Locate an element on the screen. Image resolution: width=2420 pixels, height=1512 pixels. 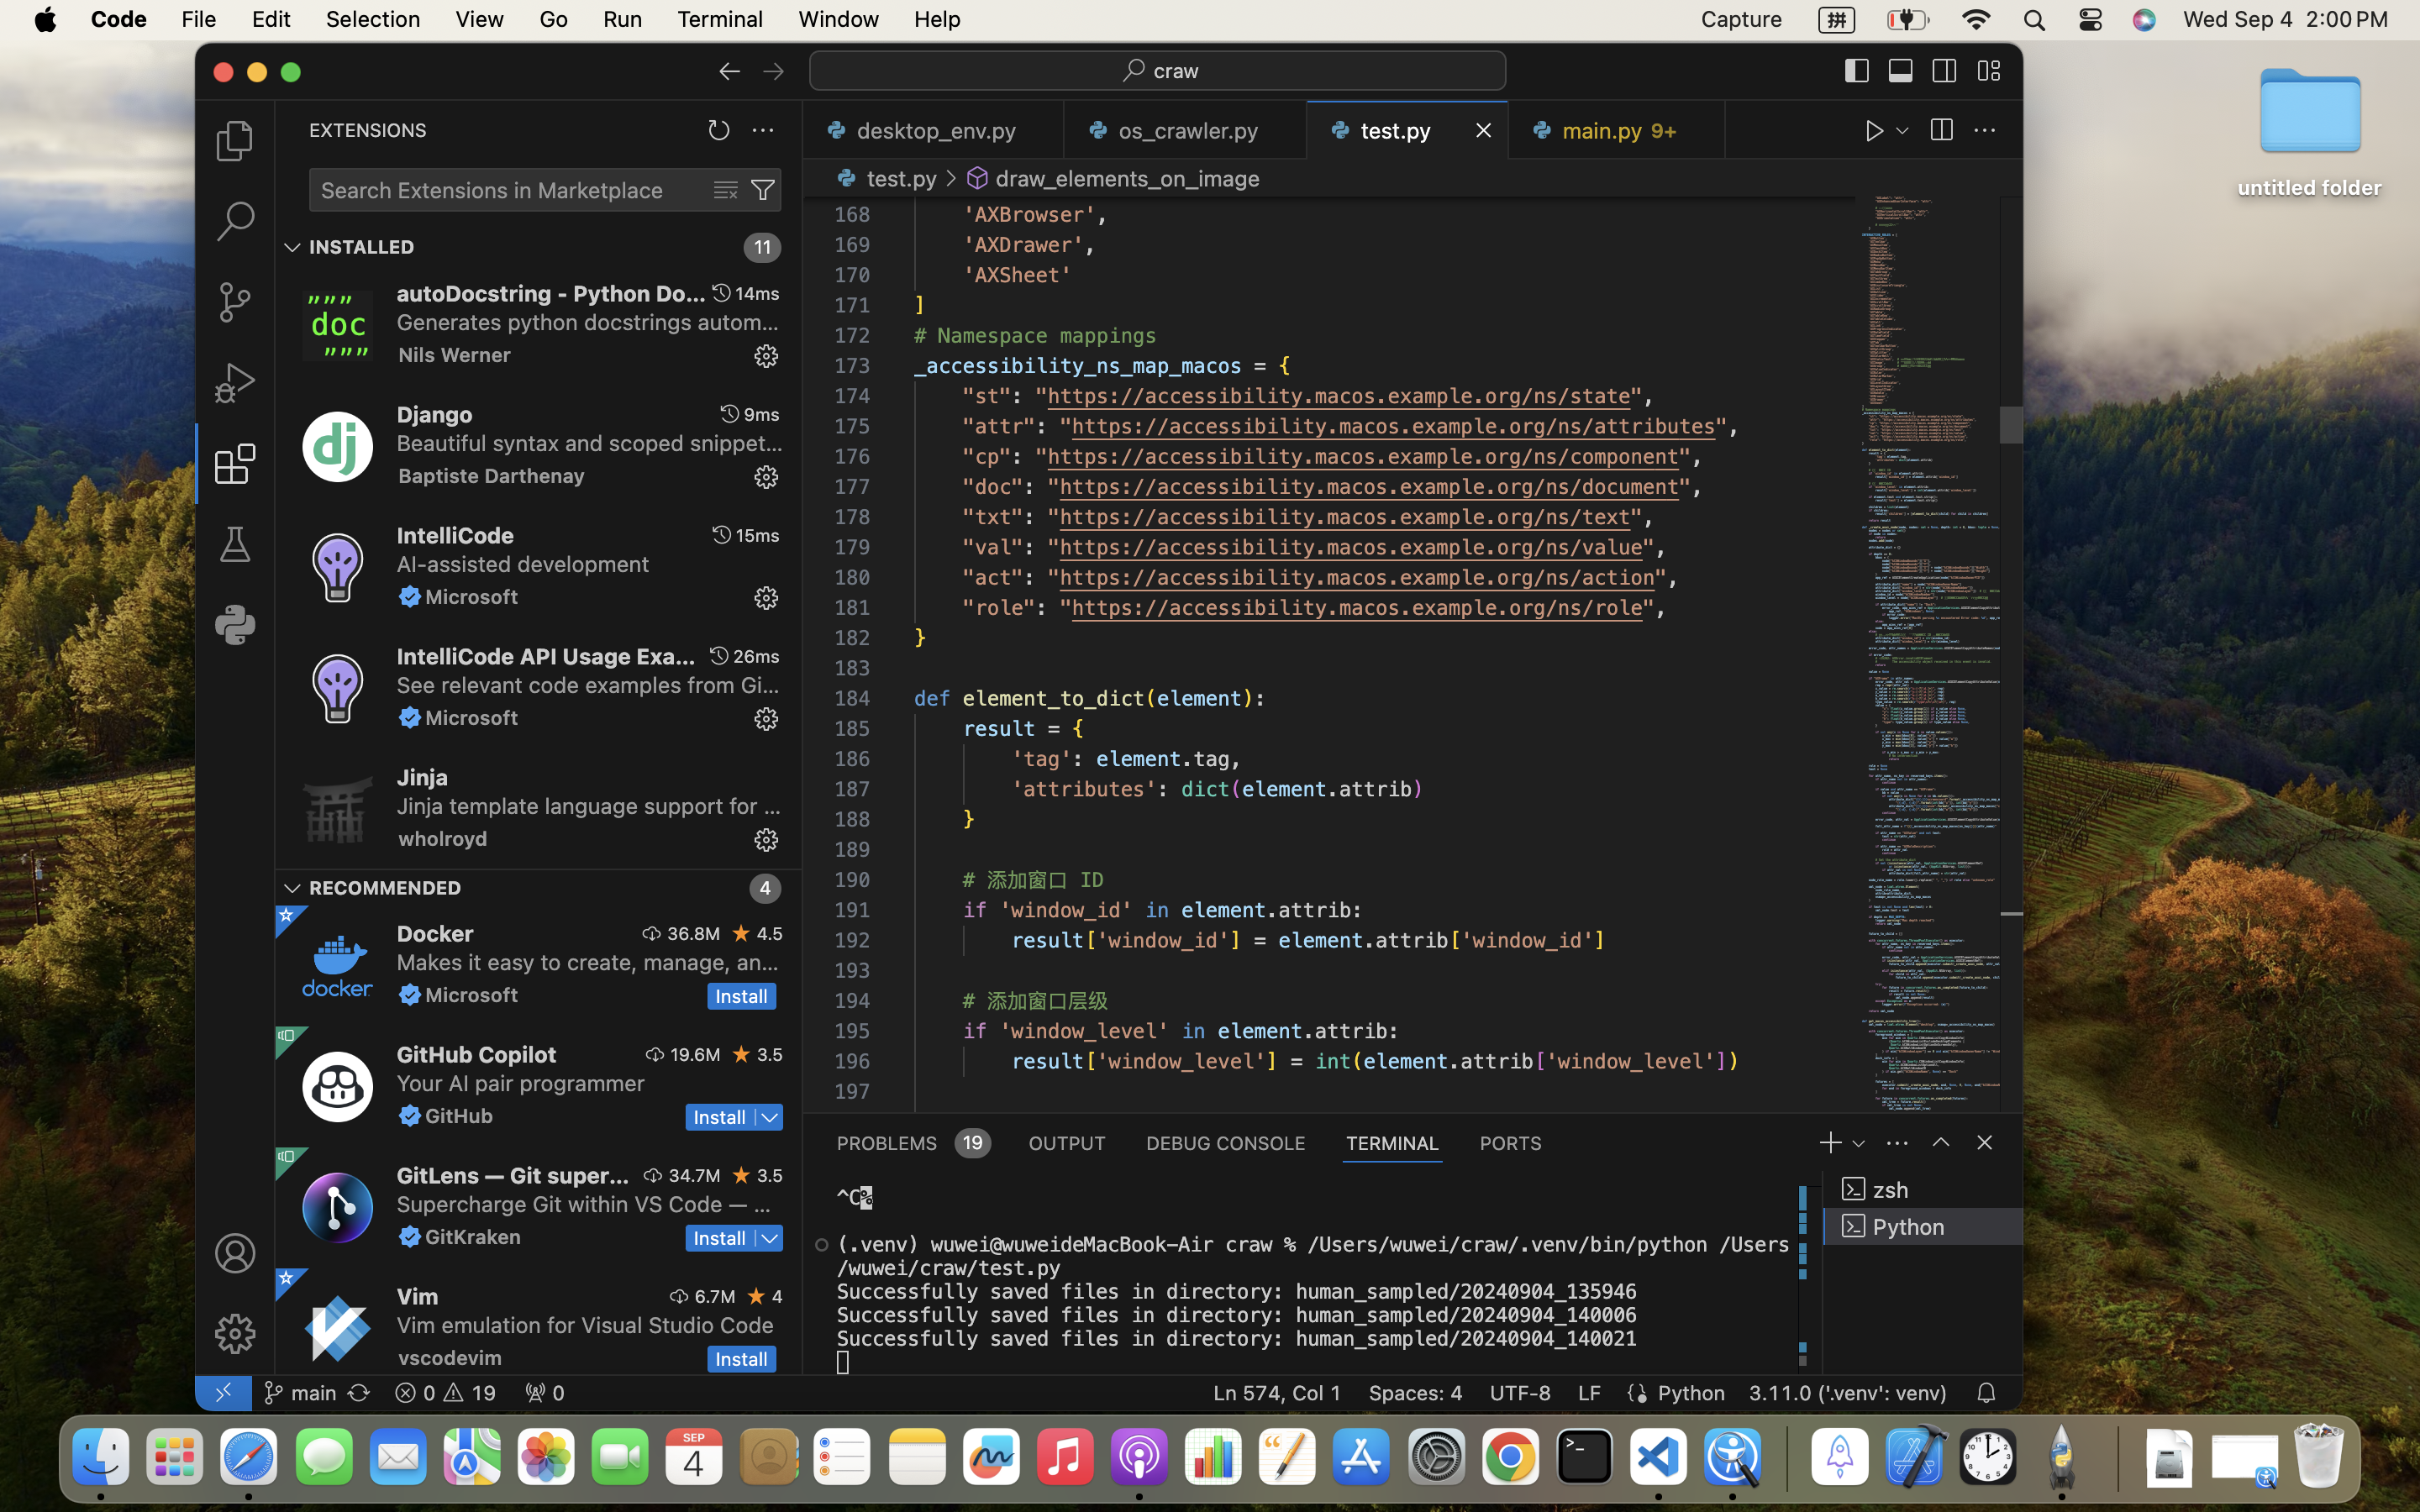
Python  is located at coordinates (1923, 1226).